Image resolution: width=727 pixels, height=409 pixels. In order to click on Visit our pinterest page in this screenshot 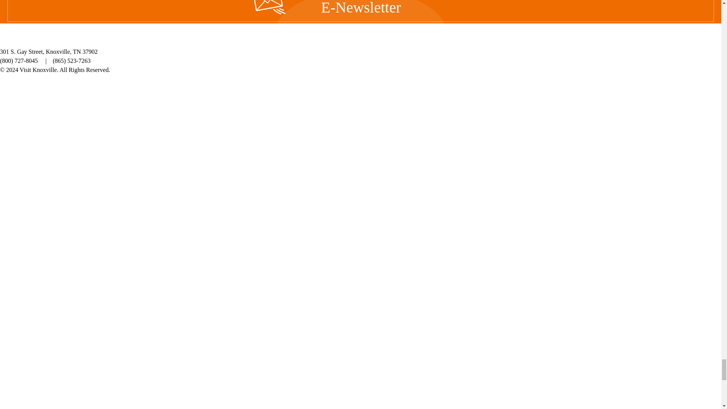, I will do `click(360, 101)`.